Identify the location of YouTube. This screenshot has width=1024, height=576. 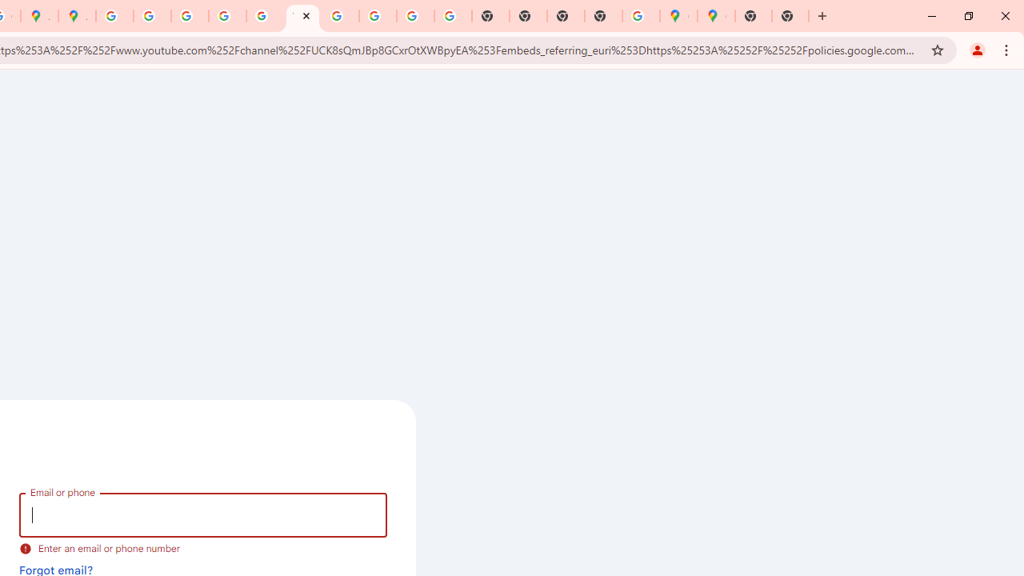
(302, 16).